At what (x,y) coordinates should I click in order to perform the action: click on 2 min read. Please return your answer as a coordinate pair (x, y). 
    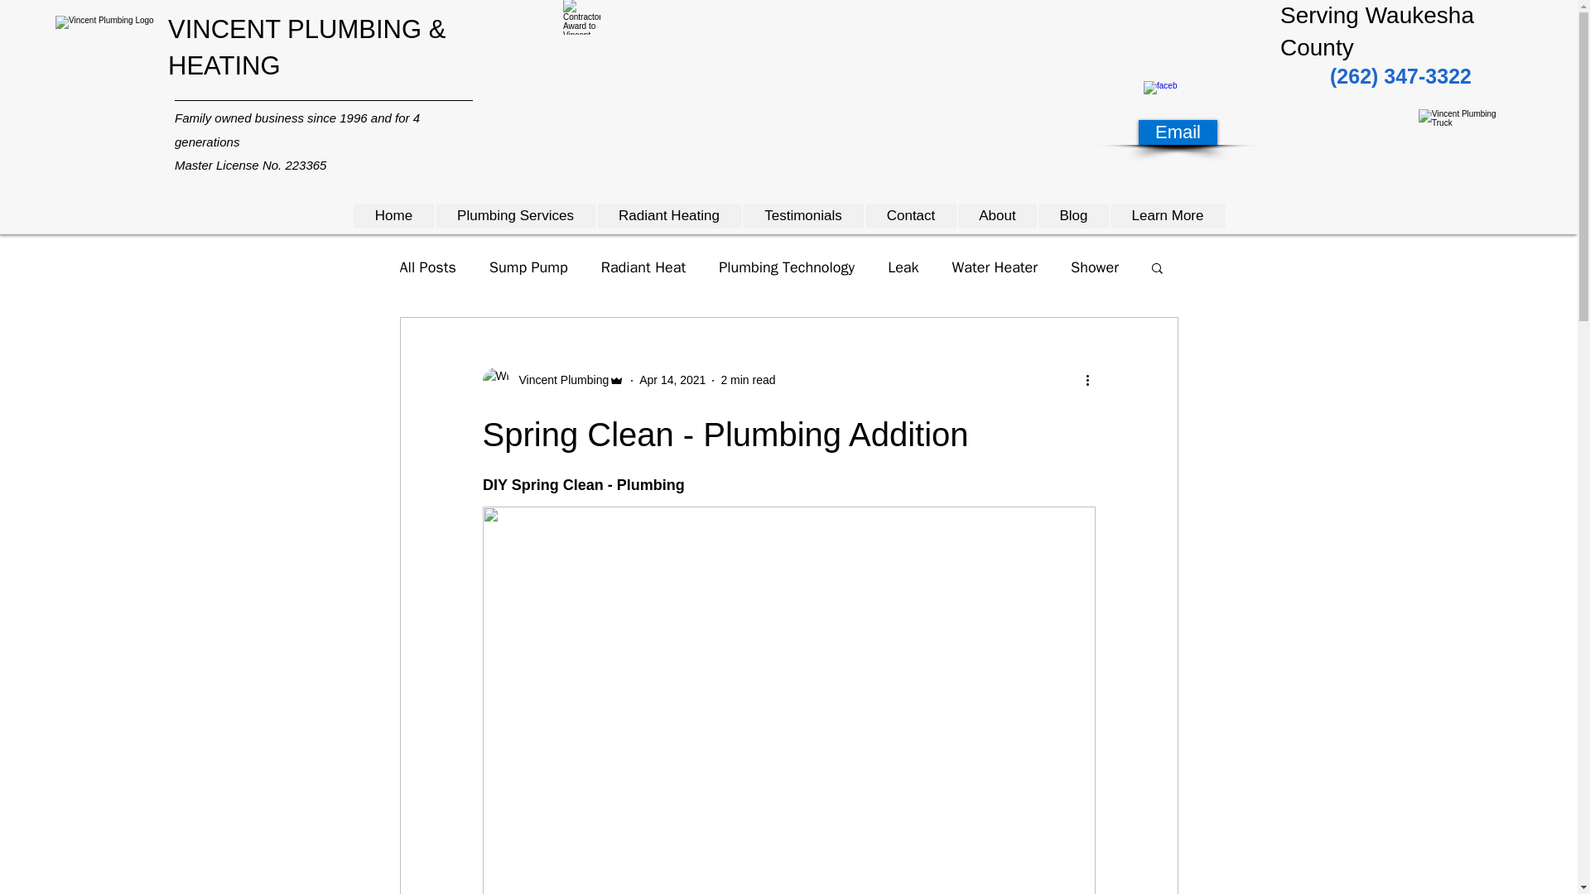
    Looking at the image, I should click on (747, 379).